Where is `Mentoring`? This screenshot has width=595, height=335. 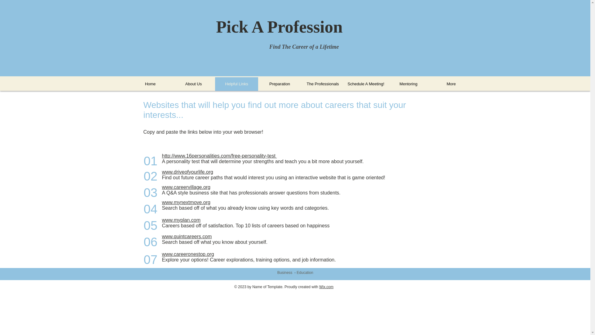 Mentoring is located at coordinates (408, 84).